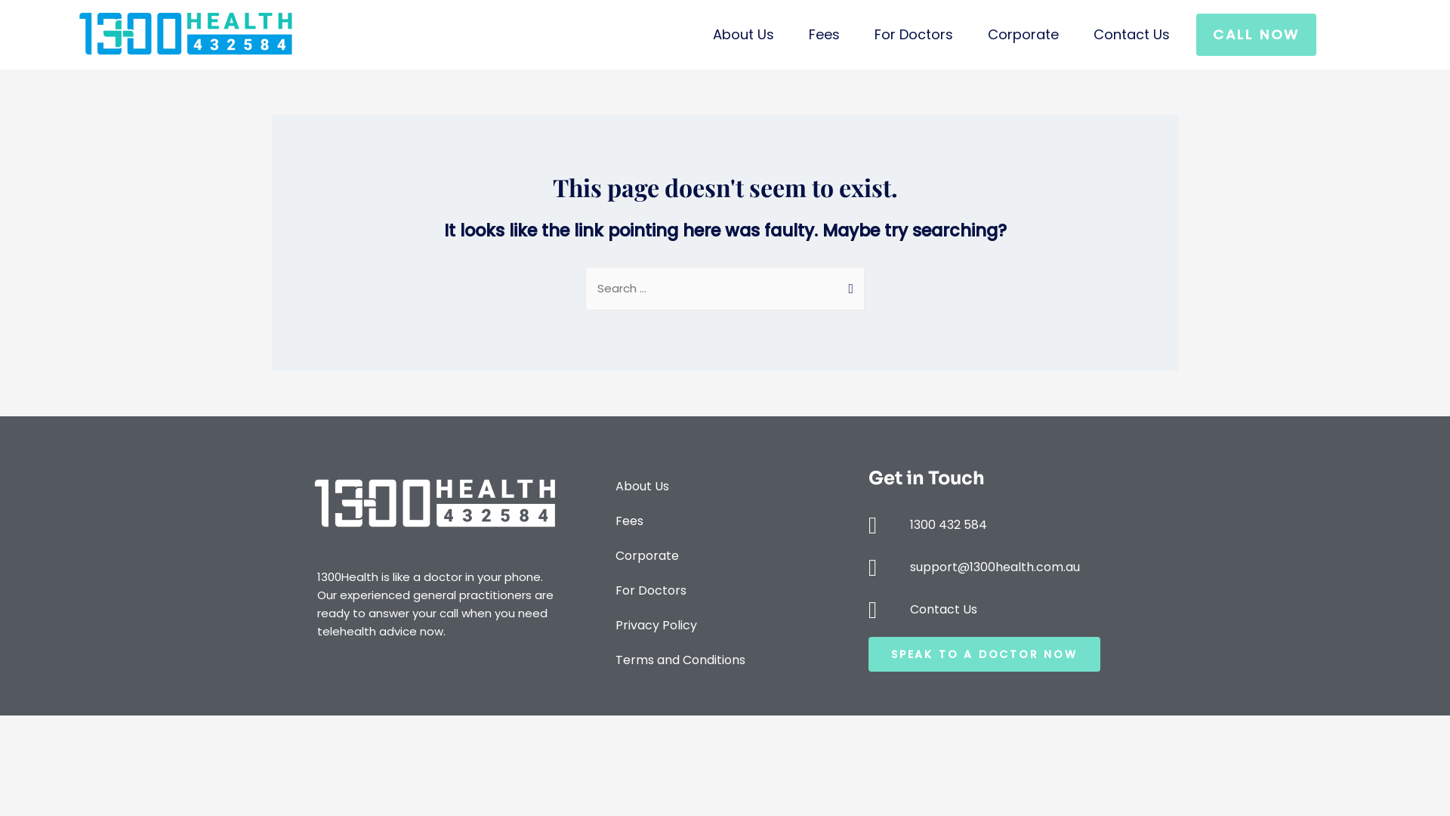 The height and width of the screenshot is (816, 1450). What do you see at coordinates (985, 654) in the screenshot?
I see `SPEAK TO A DOCTOR NOW` at bounding box center [985, 654].